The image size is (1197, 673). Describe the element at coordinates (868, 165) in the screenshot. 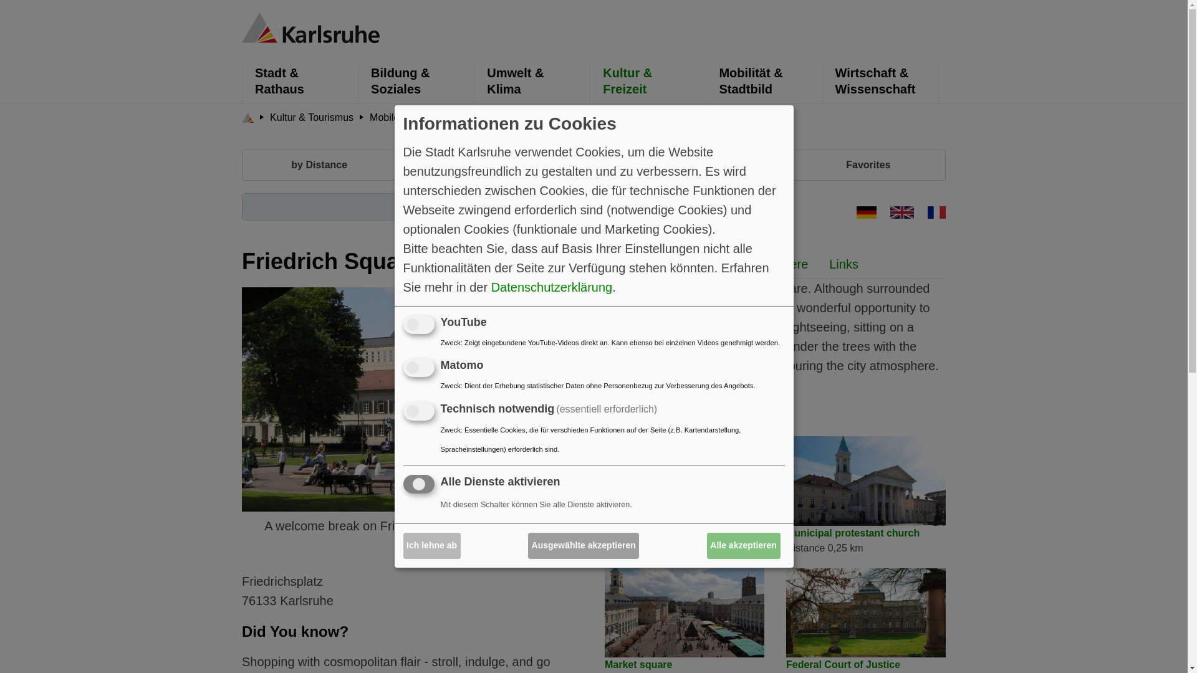

I see `Favorites` at that location.